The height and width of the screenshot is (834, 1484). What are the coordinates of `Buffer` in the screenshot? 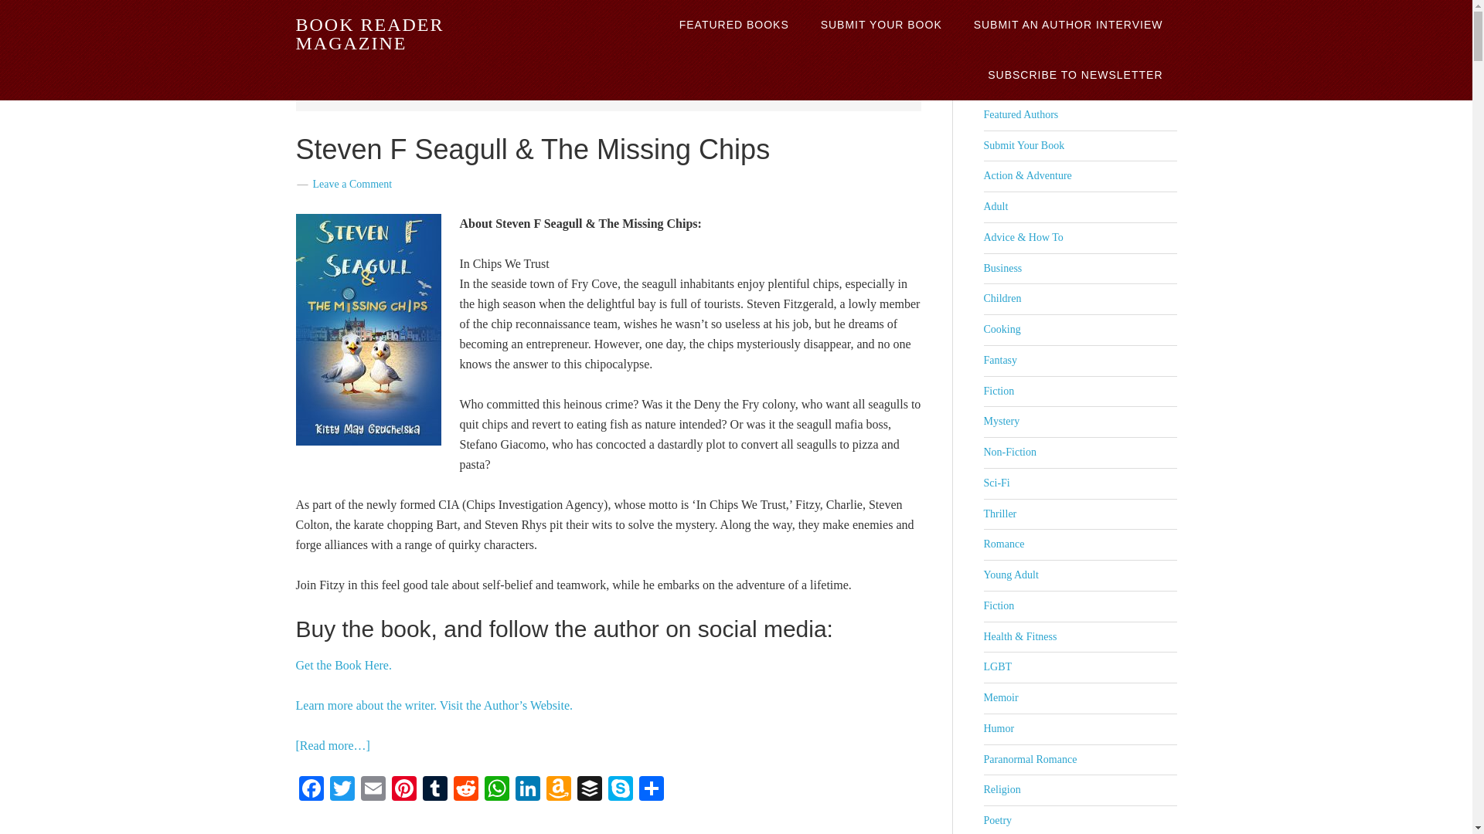 It's located at (588, 789).